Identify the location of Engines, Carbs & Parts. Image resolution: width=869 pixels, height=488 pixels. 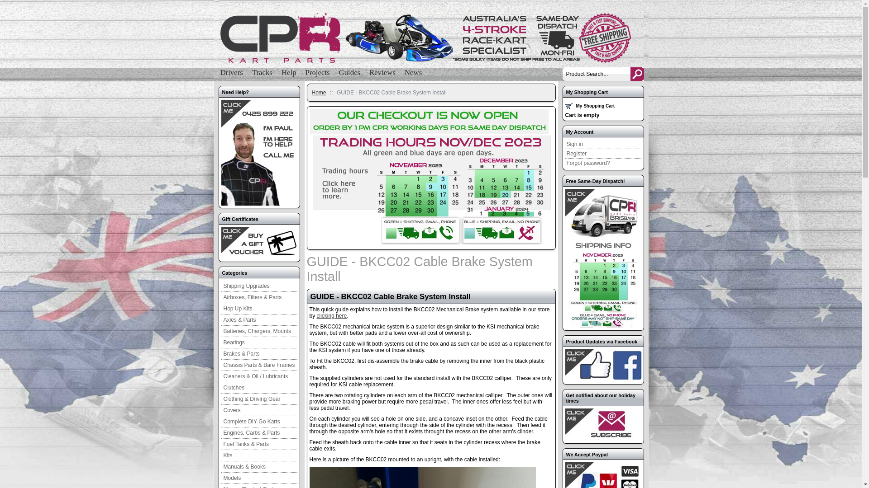
(259, 433).